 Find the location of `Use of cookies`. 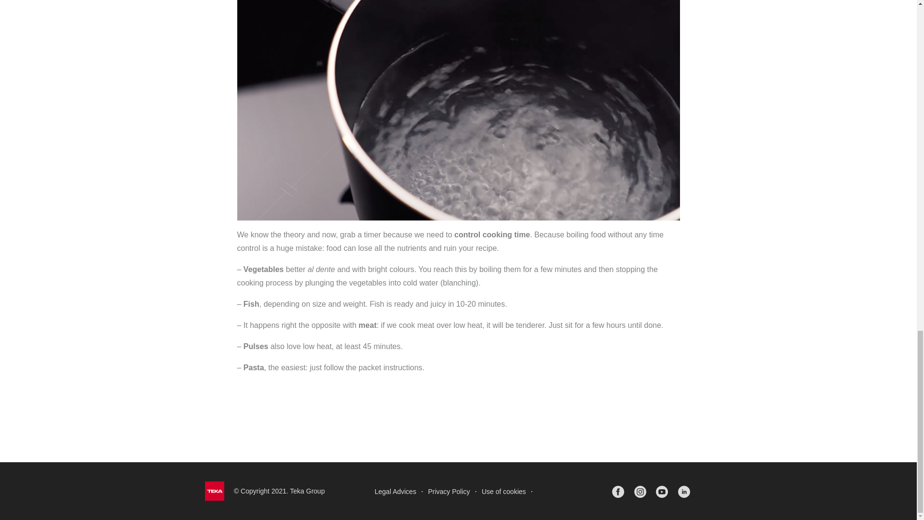

Use of cookies is located at coordinates (503, 492).